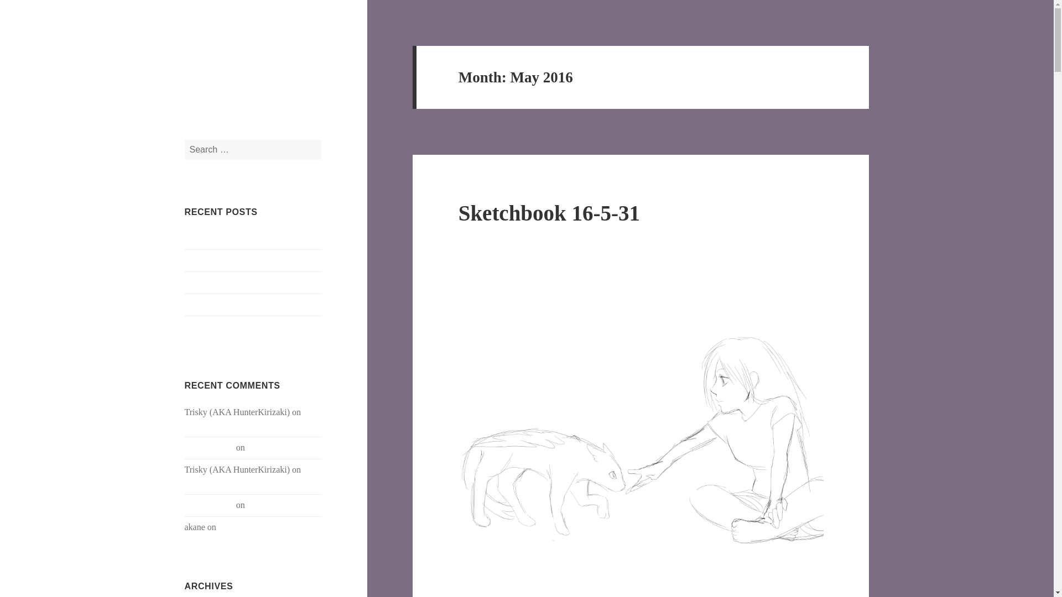 This screenshot has height=597, width=1062. I want to click on Sketchbook 21-7-1, so click(218, 425).